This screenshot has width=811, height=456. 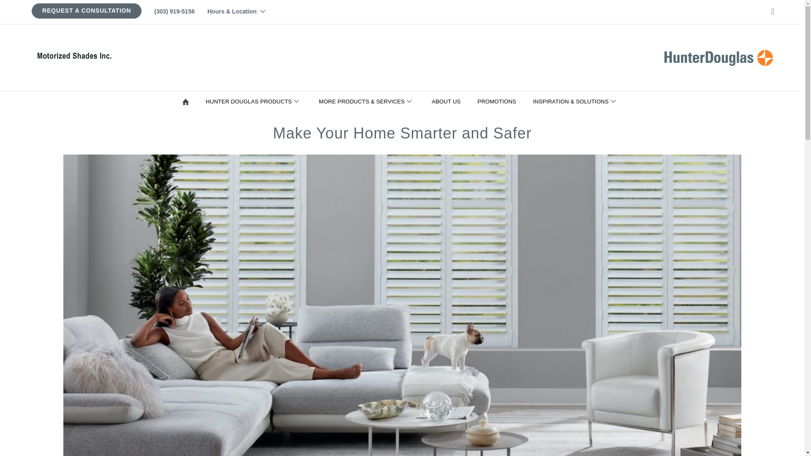 I want to click on REQUEST A CONSULTATION, so click(x=87, y=11).